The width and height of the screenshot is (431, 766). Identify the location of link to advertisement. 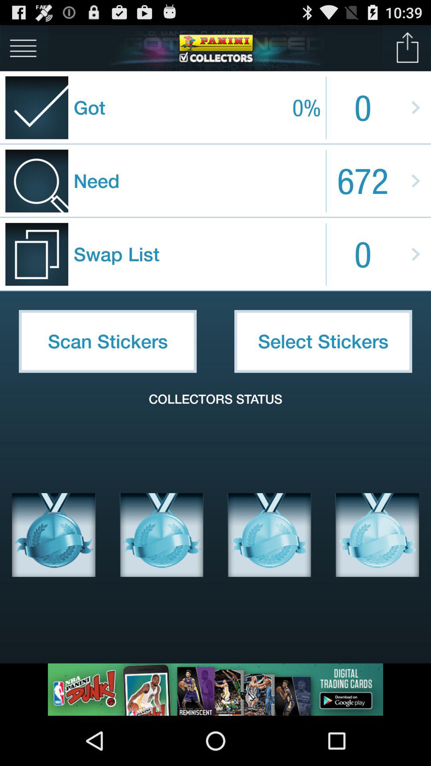
(215, 689).